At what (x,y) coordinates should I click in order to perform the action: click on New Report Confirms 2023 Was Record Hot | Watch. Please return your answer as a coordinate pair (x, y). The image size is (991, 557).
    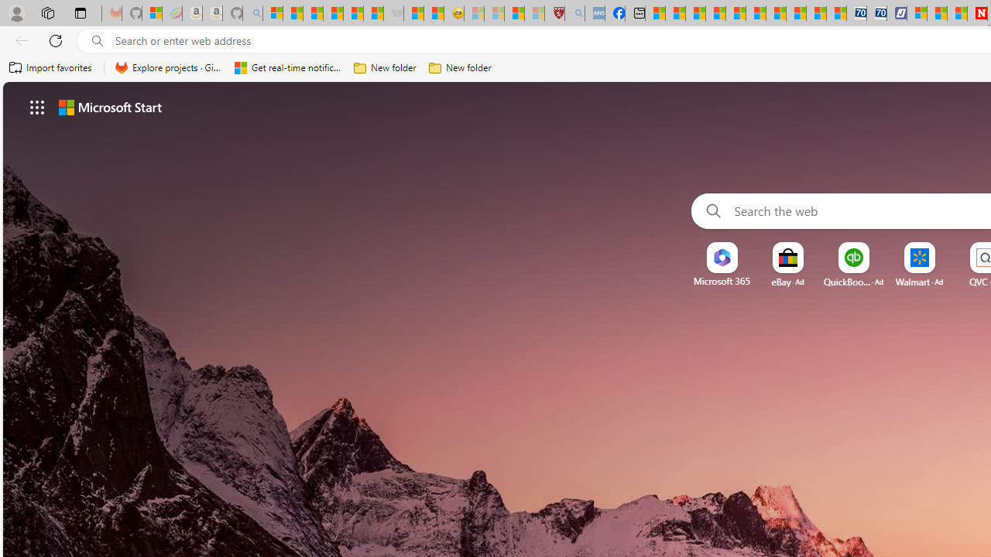
    Looking at the image, I should click on (353, 14).